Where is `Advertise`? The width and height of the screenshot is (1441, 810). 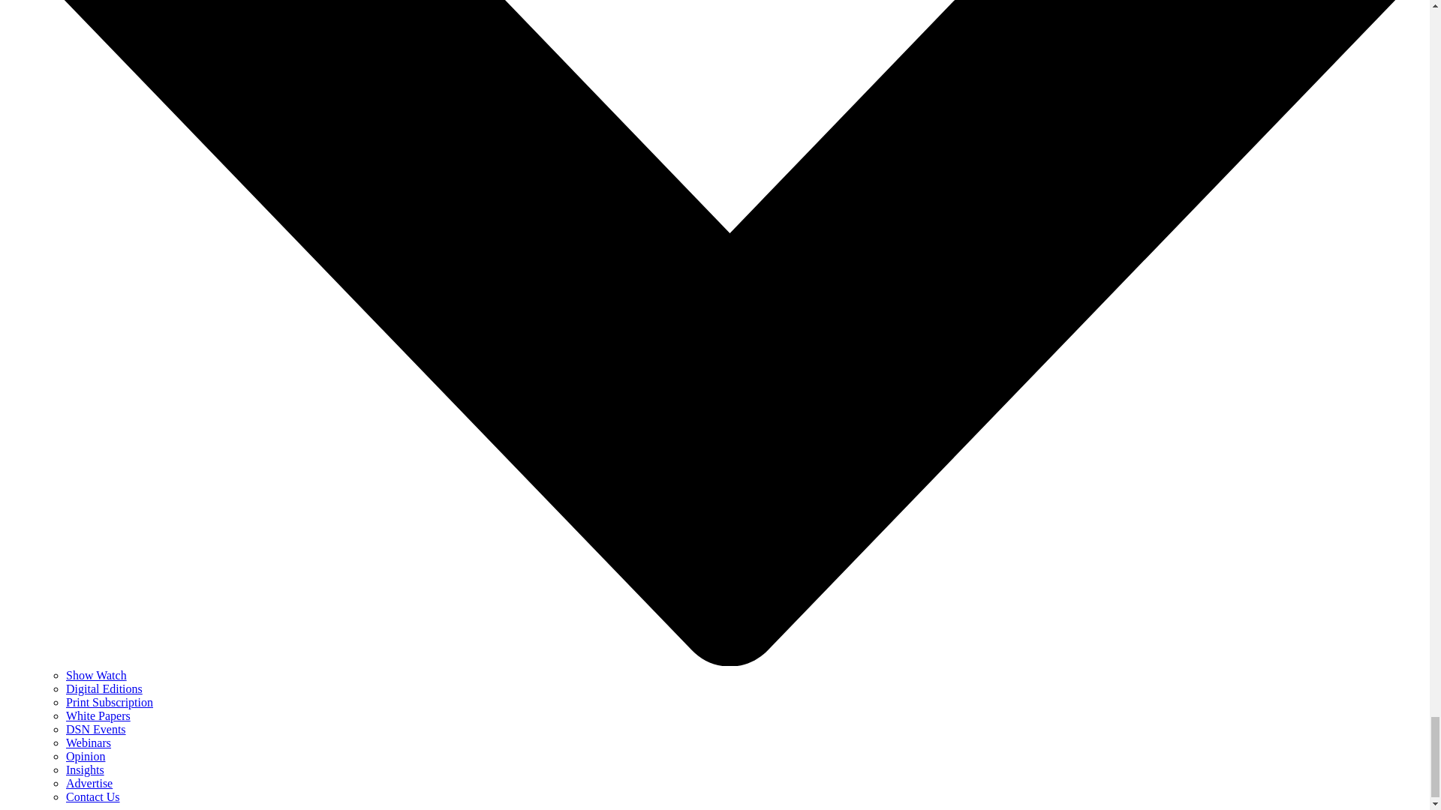
Advertise is located at coordinates (89, 783).